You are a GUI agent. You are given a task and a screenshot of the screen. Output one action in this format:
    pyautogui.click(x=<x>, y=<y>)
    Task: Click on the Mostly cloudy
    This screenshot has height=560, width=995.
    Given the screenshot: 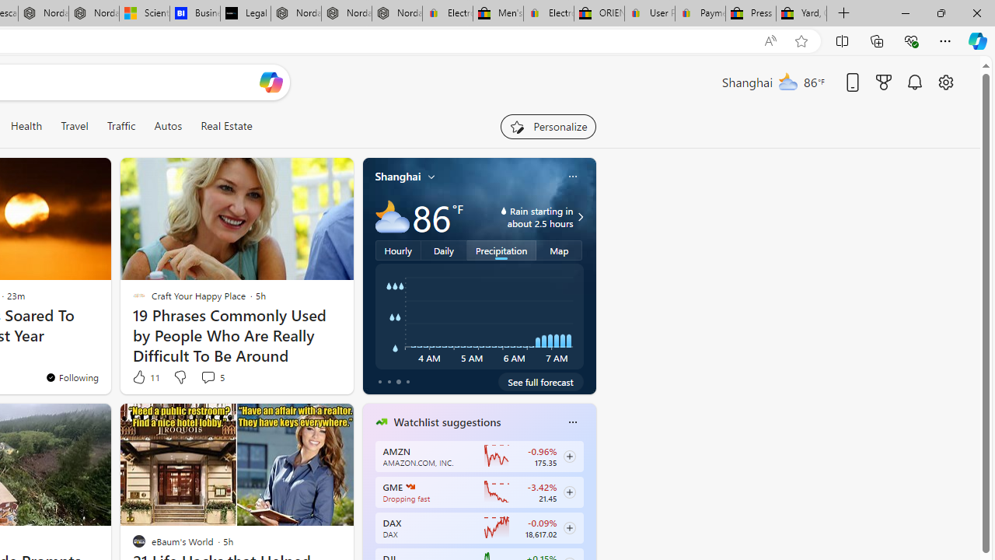 What is the action you would take?
    pyautogui.click(x=392, y=216)
    